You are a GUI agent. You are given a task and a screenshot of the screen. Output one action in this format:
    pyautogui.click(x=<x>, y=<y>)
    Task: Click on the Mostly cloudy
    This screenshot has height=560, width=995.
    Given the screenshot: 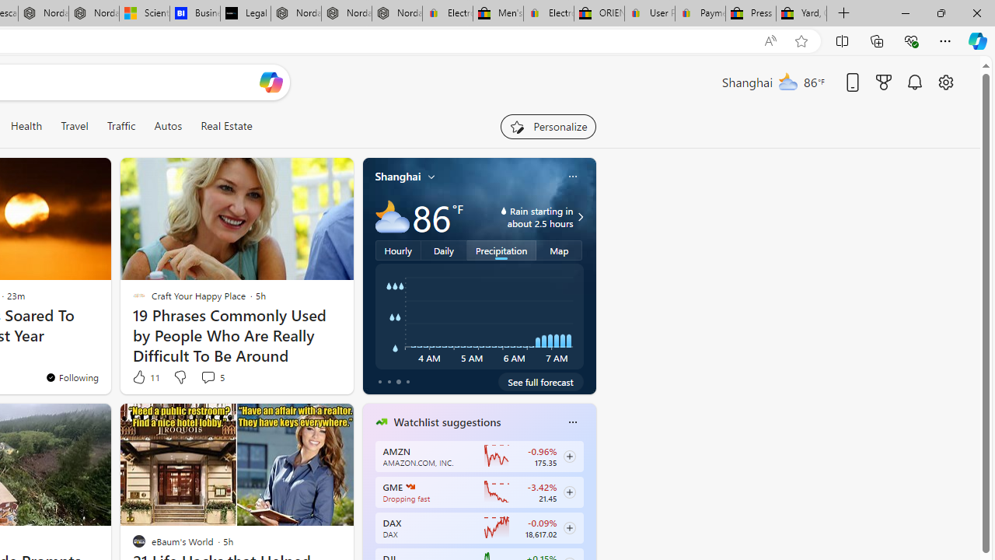 What is the action you would take?
    pyautogui.click(x=392, y=216)
    